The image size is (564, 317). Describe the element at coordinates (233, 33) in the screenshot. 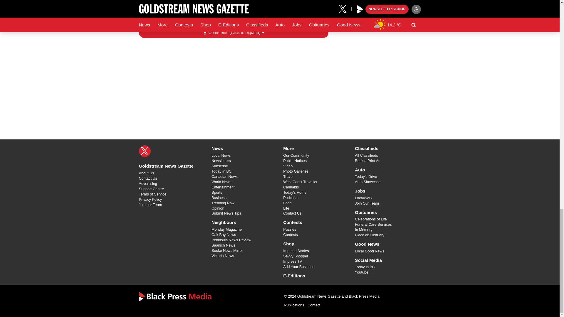

I see `Show Comments` at that location.